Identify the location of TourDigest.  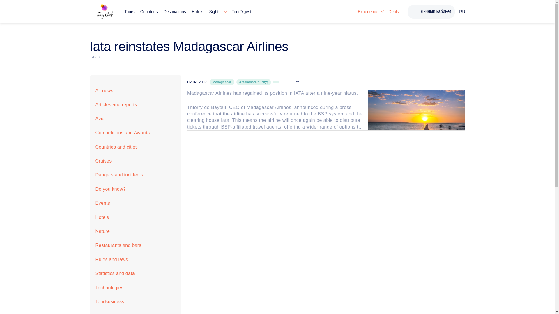
(241, 12).